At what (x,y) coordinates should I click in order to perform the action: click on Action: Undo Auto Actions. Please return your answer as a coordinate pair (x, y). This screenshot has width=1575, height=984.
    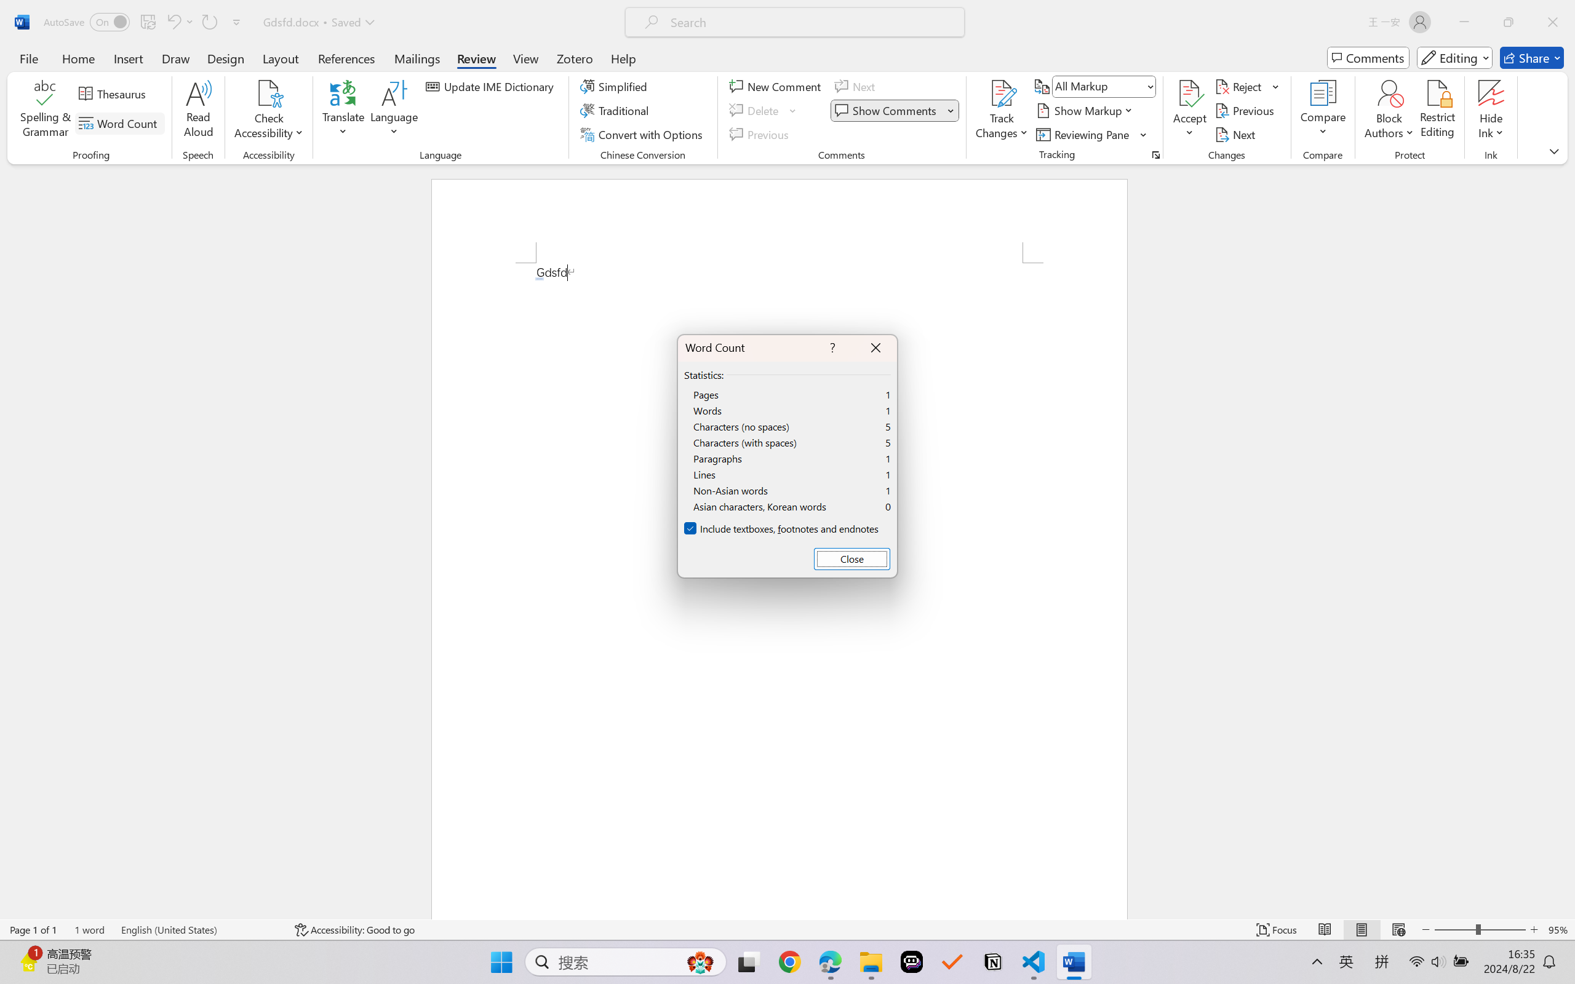
    Looking at the image, I should click on (539, 279).